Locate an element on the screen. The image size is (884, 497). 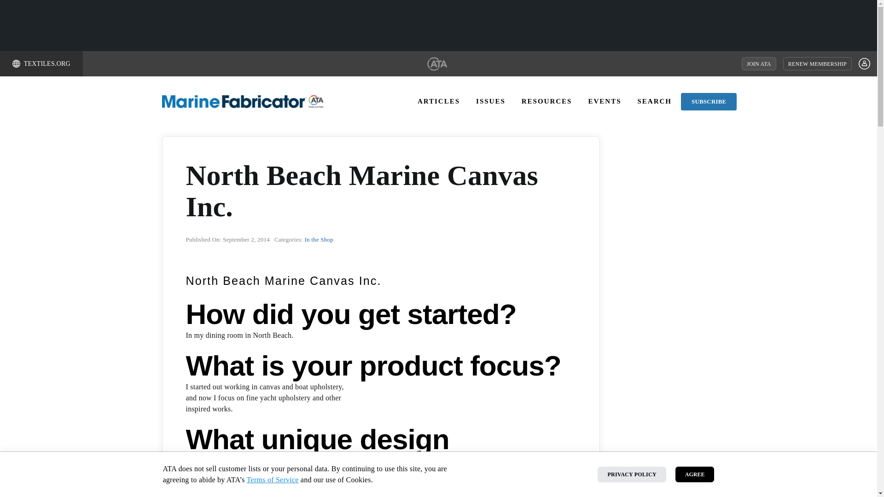
SEARCH is located at coordinates (654, 101).